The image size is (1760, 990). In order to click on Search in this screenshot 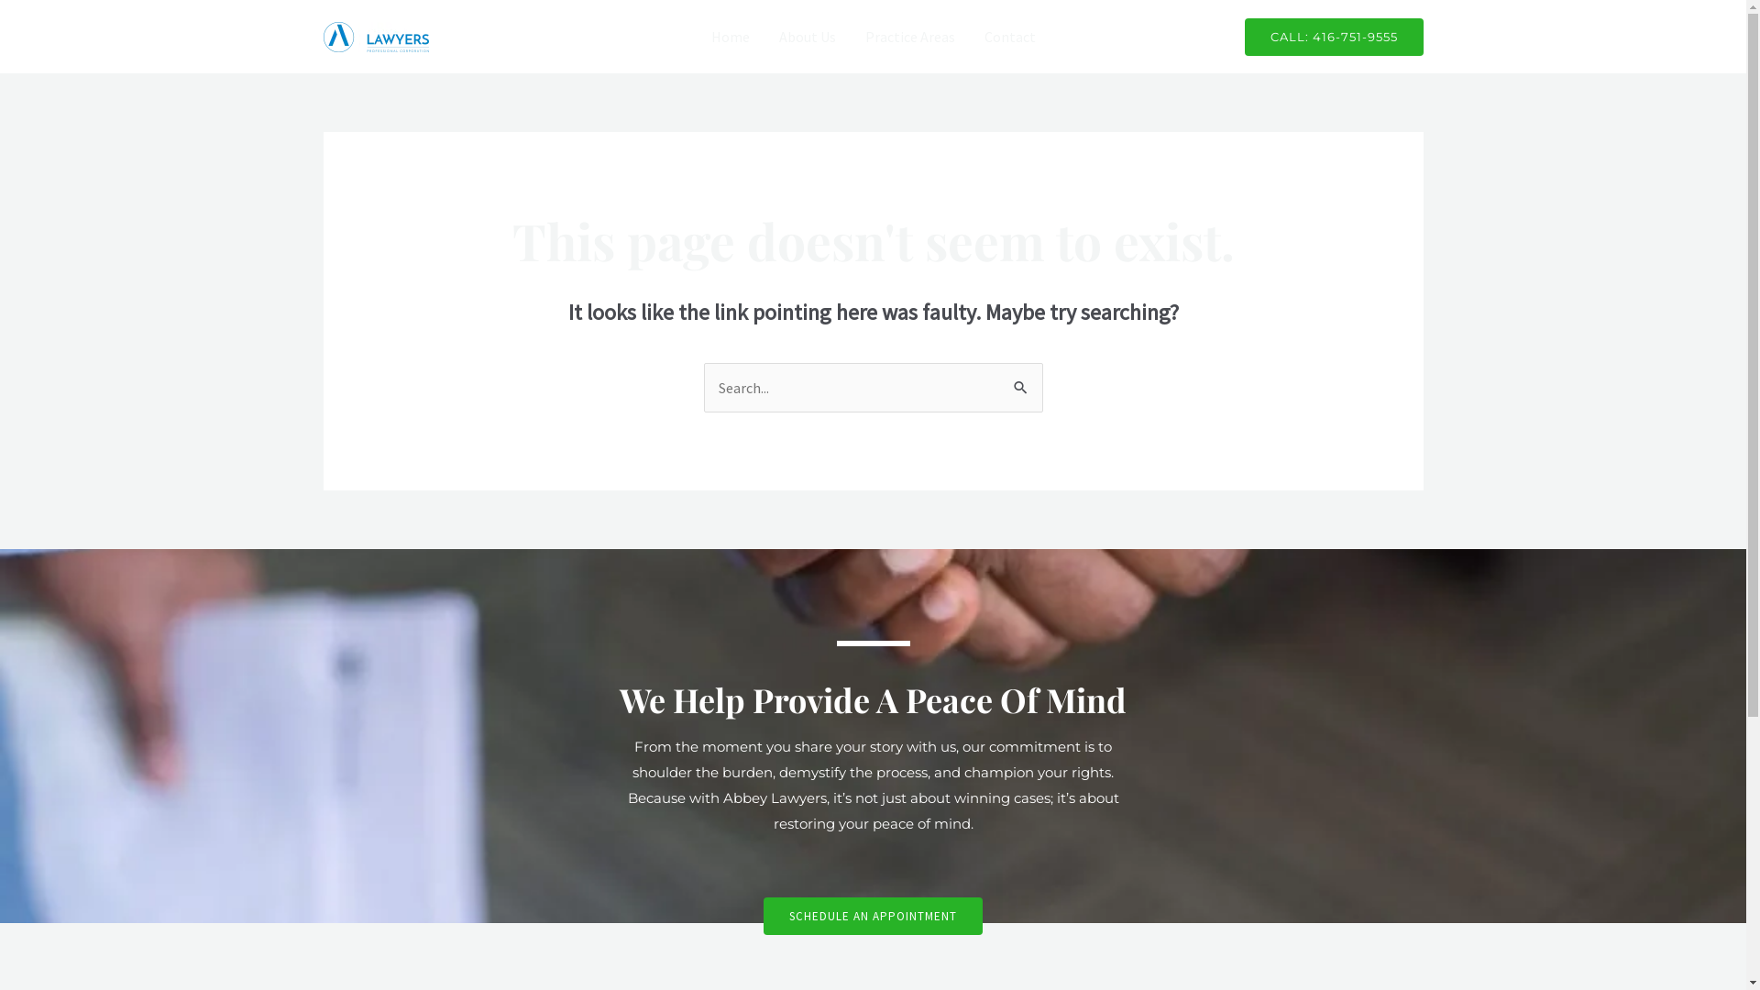, I will do `click(1021, 381)`.